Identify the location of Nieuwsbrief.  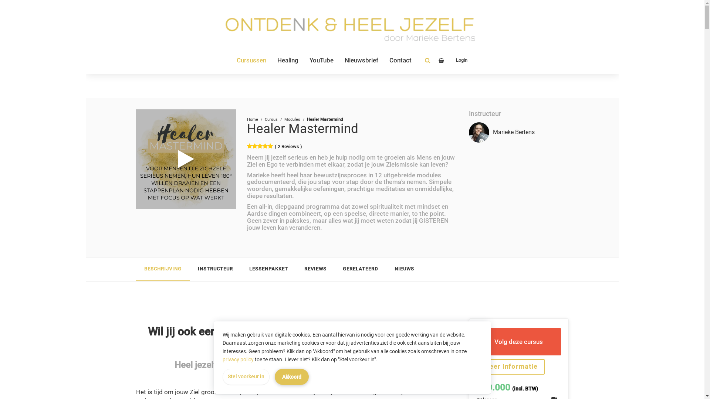
(362, 60).